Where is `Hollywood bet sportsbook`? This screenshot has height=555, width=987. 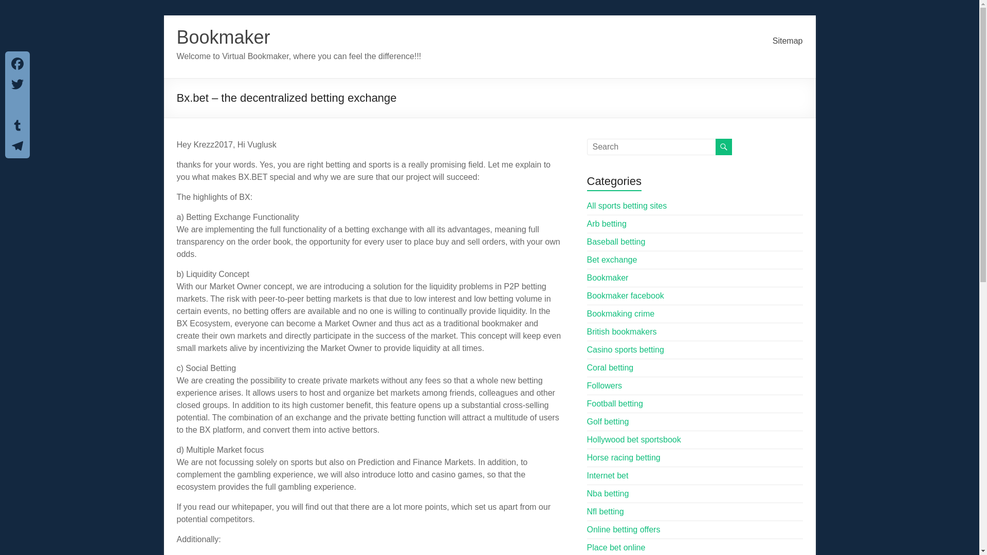
Hollywood bet sportsbook is located at coordinates (634, 439).